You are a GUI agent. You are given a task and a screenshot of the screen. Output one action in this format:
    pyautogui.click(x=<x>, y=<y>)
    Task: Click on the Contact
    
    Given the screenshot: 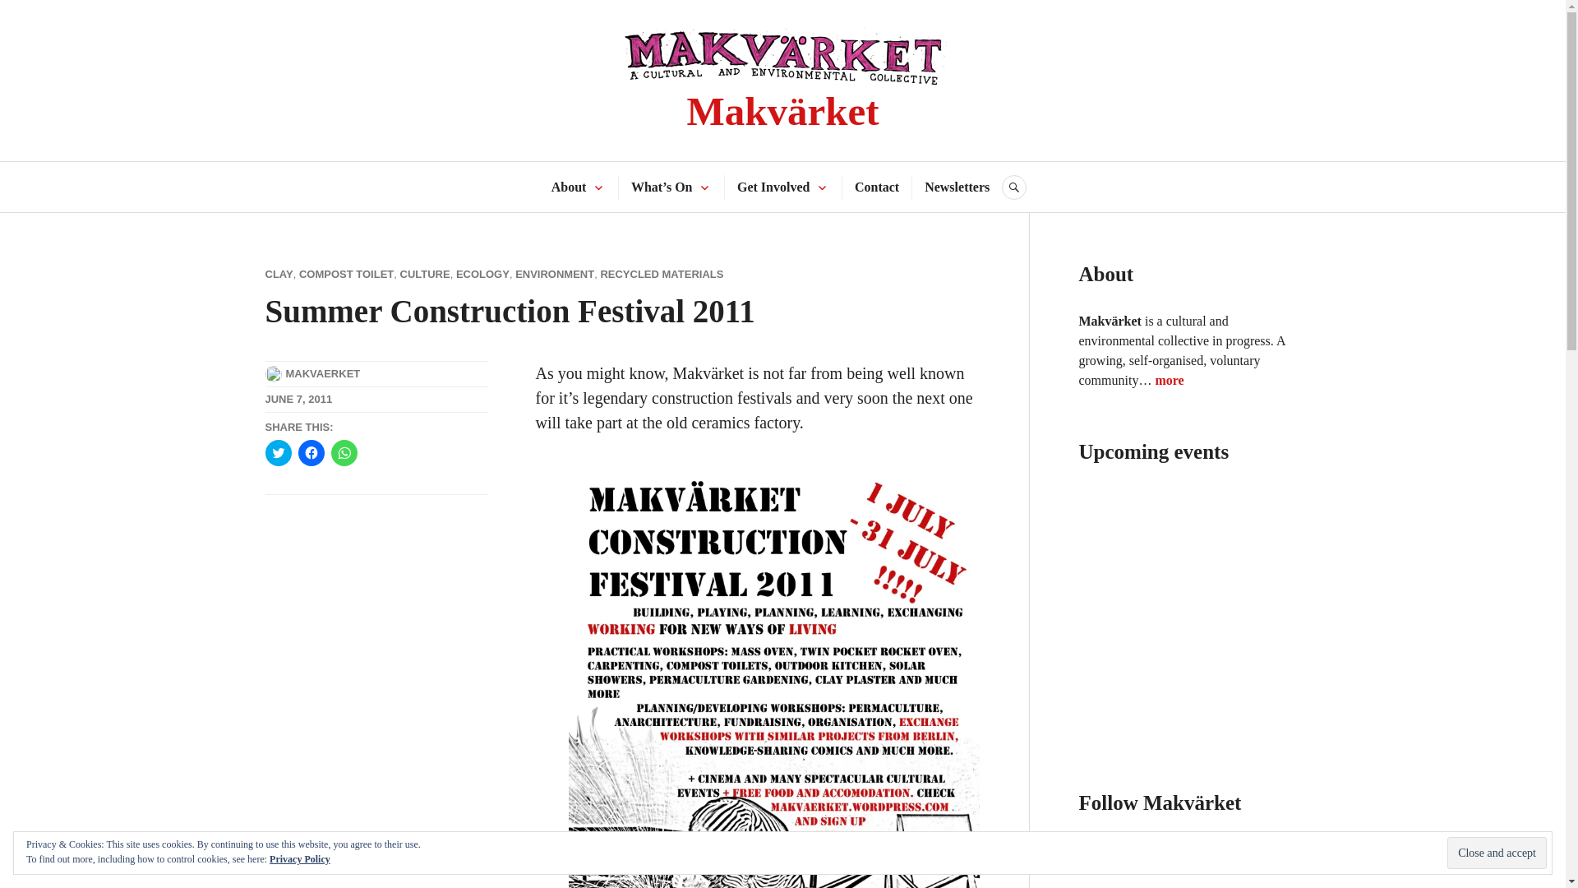 What is the action you would take?
    pyautogui.click(x=877, y=187)
    